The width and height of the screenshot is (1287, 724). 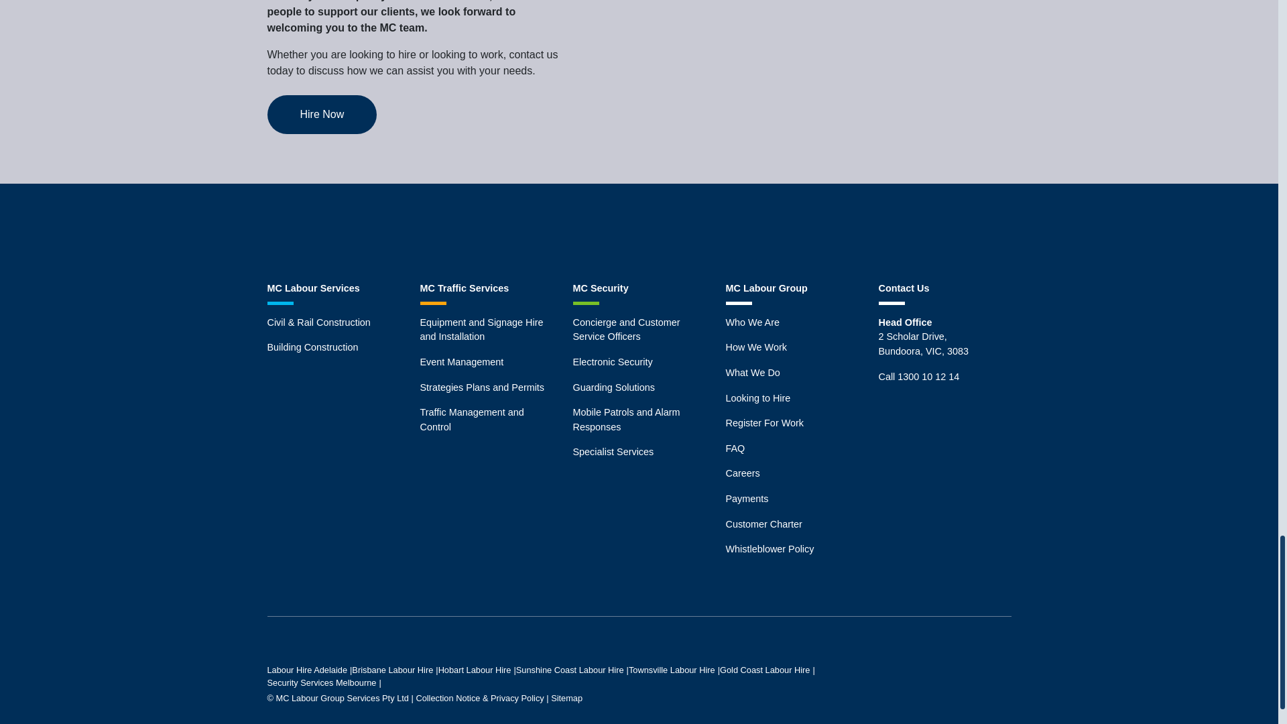 What do you see at coordinates (638, 232) in the screenshot?
I see `Follow MC Labour Group on Instagram` at bounding box center [638, 232].